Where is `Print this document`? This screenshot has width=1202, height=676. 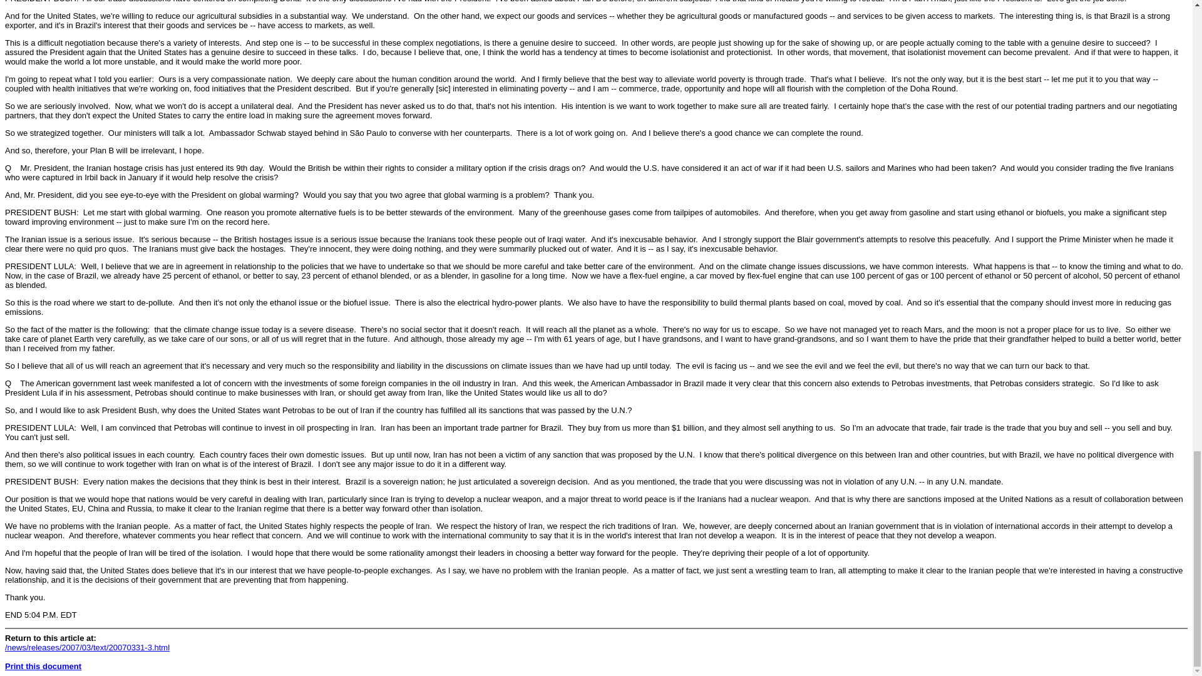 Print this document is located at coordinates (43, 666).